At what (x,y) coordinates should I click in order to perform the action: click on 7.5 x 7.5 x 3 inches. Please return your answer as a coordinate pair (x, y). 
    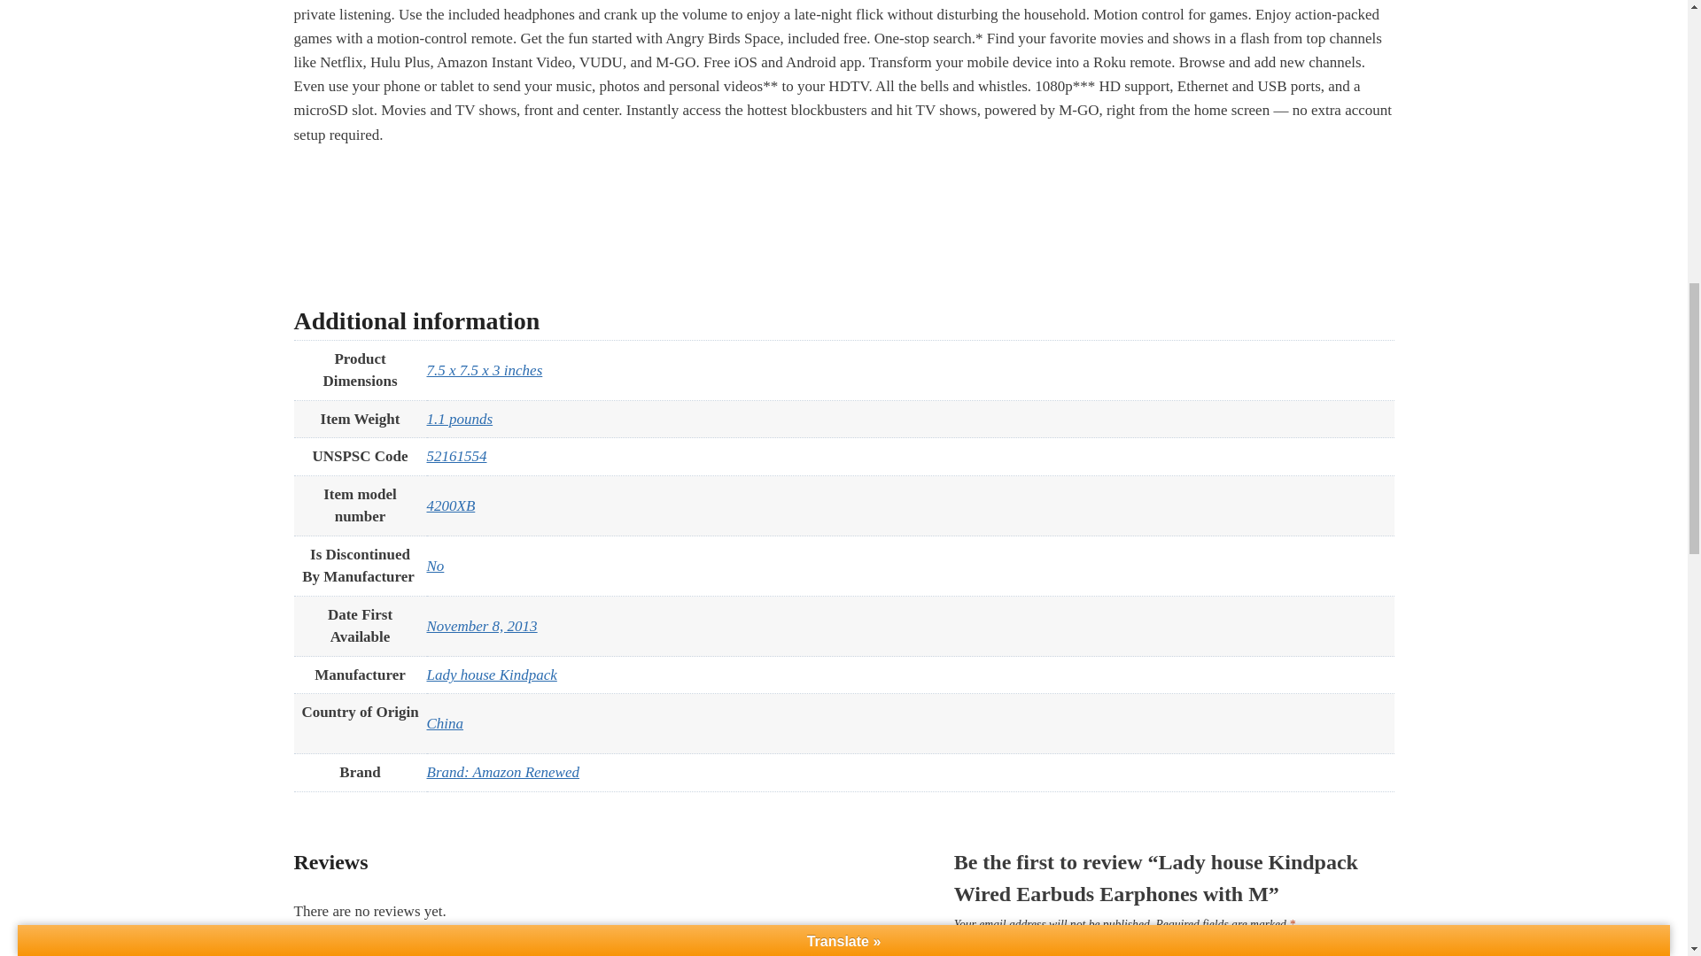
    Looking at the image, I should click on (484, 370).